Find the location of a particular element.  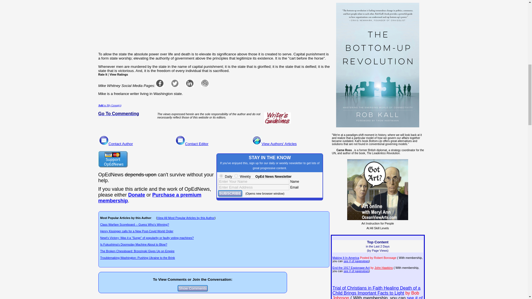

Advertisement is located at coordinates (214, 22).